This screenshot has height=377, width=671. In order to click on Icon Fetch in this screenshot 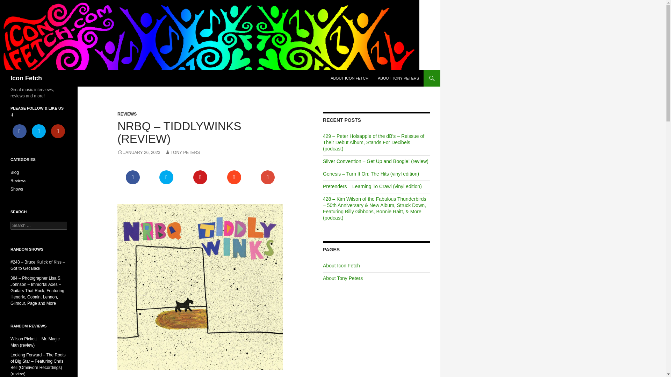, I will do `click(26, 78)`.